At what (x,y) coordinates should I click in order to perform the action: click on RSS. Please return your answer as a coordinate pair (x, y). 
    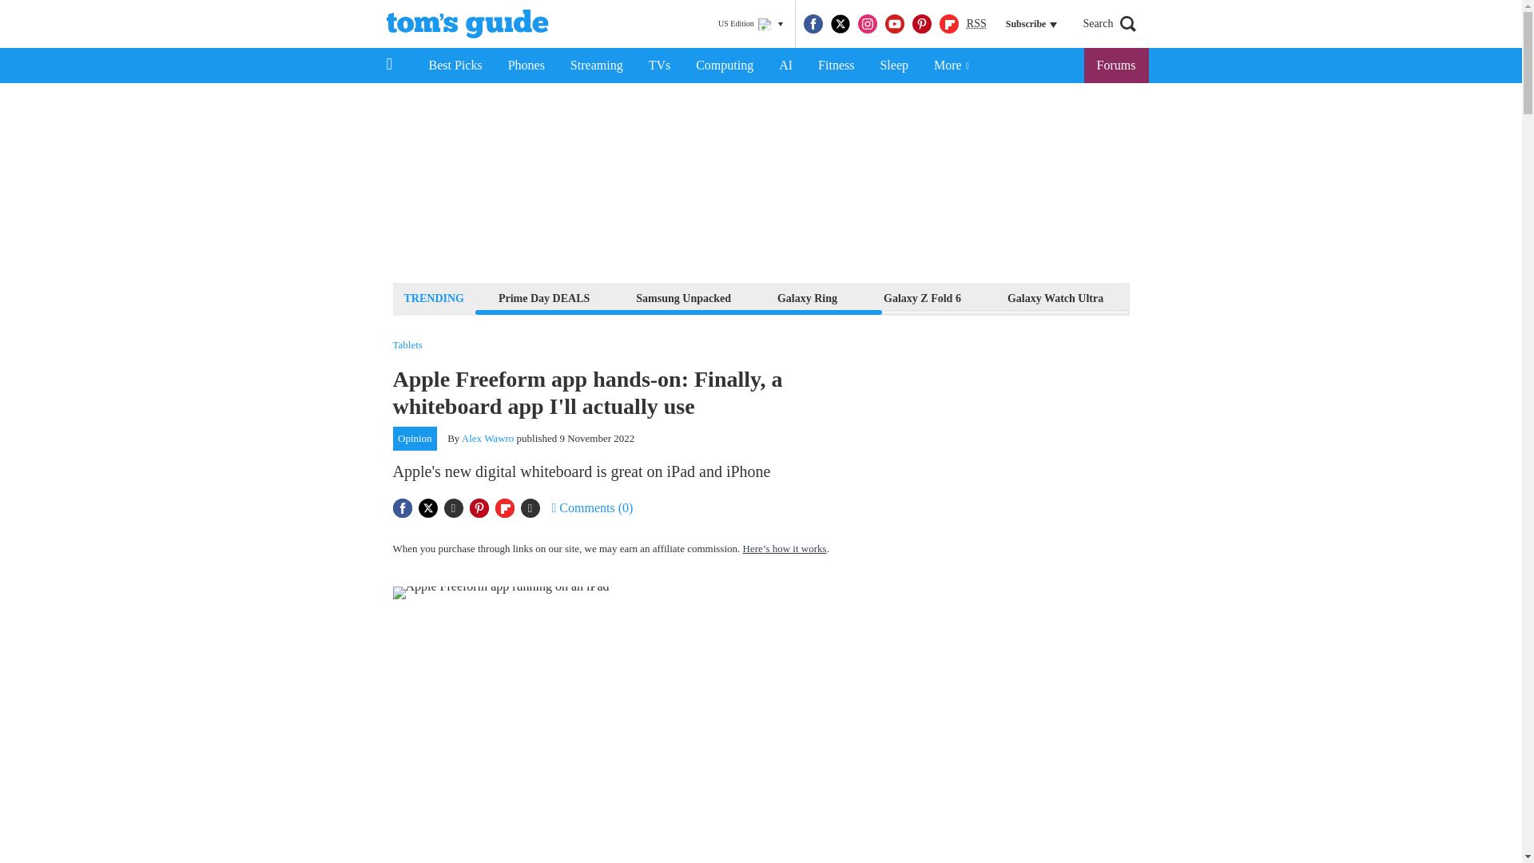
    Looking at the image, I should click on (976, 24).